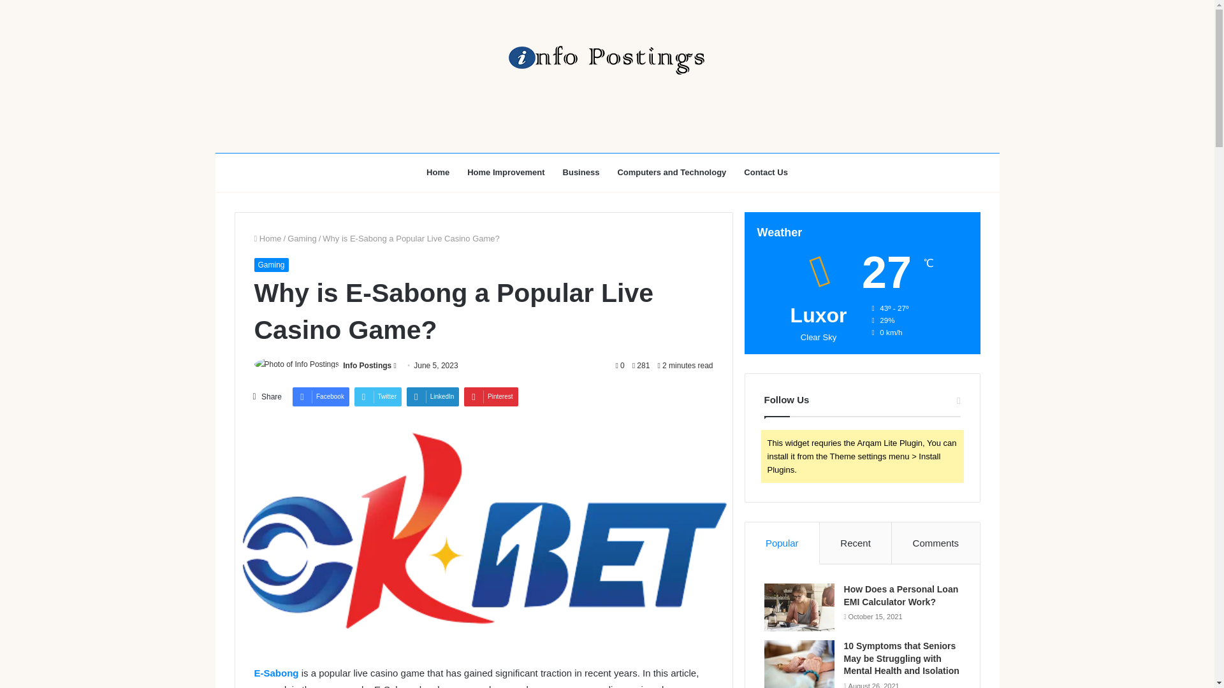  What do you see at coordinates (606, 60) in the screenshot?
I see `Info Postings` at bounding box center [606, 60].